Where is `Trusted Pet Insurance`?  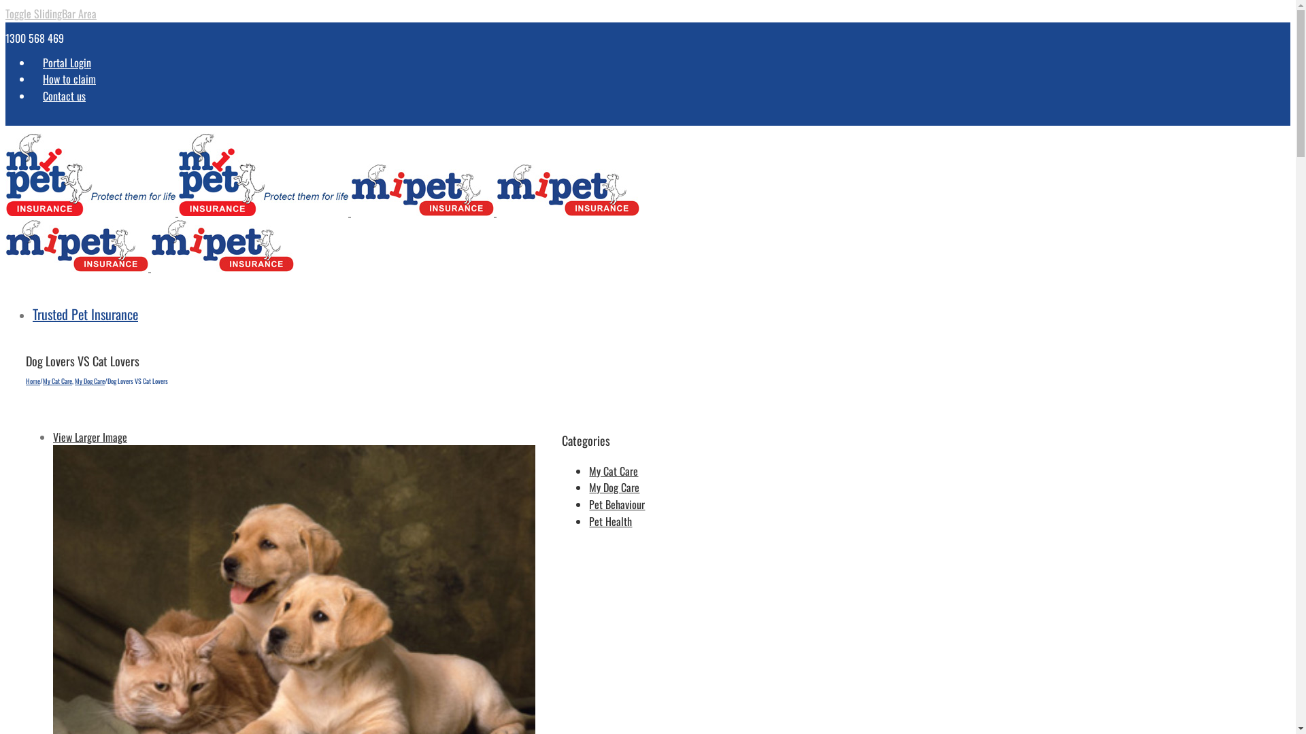
Trusted Pet Insurance is located at coordinates (86, 313).